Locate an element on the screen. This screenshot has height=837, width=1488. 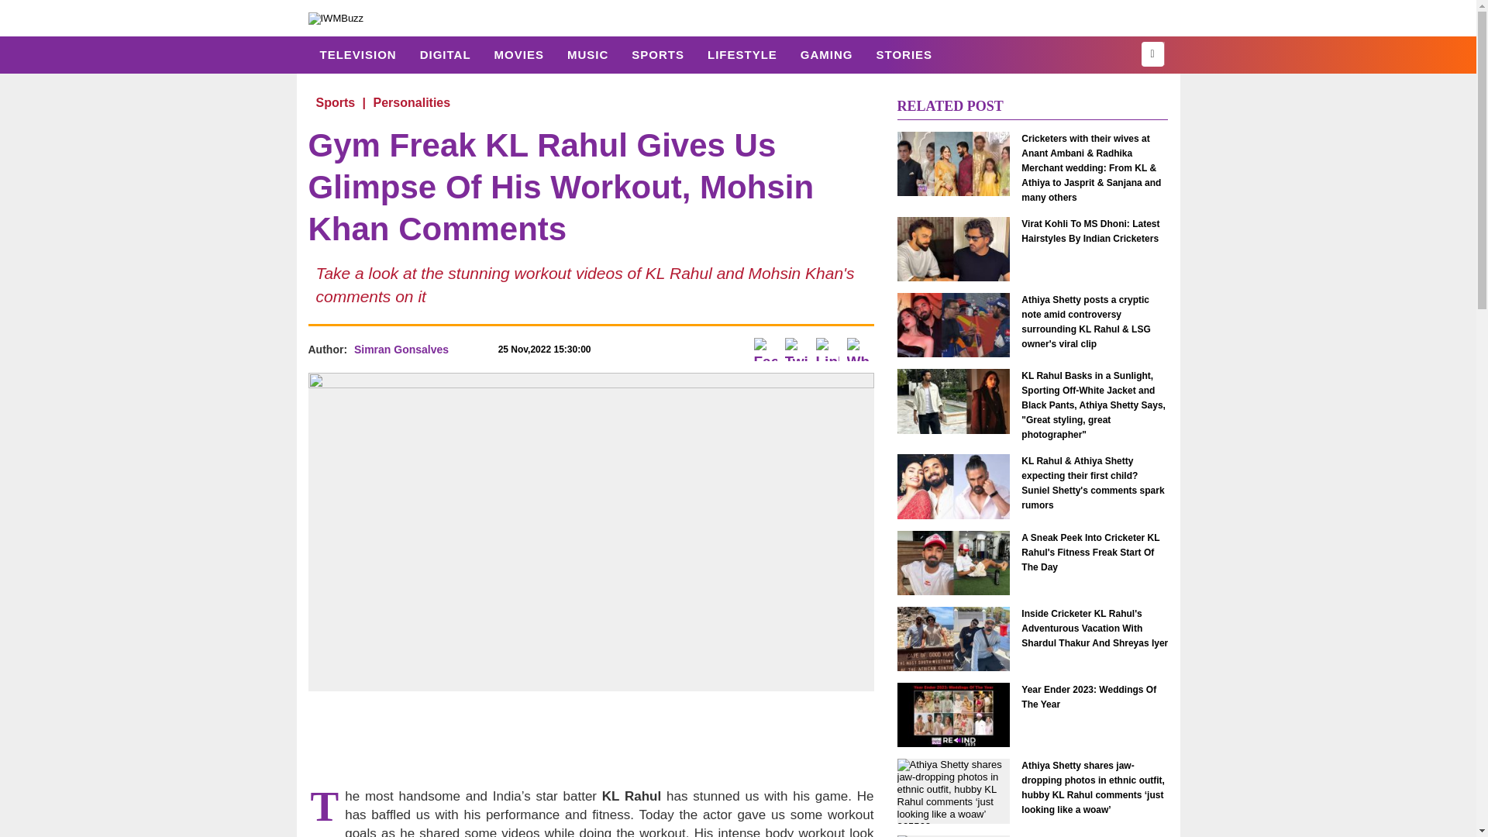
Digital is located at coordinates (445, 54).